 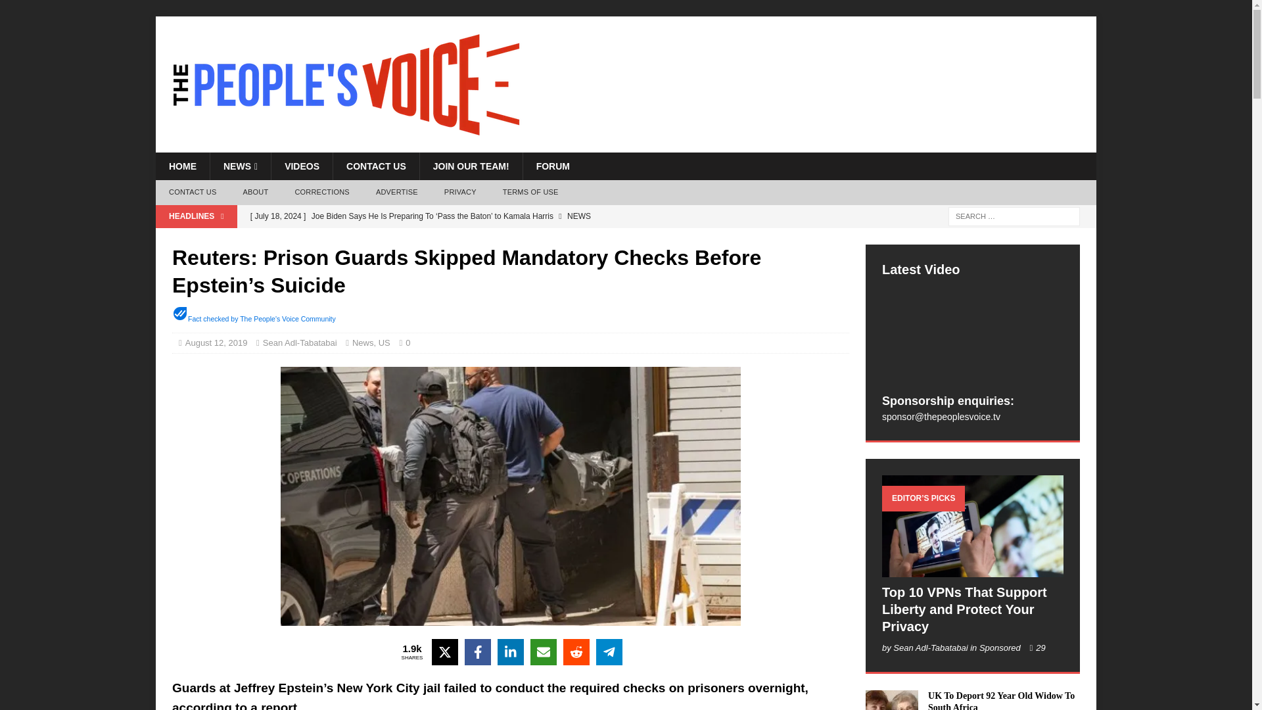 I want to click on VIDEOS, so click(x=302, y=166).